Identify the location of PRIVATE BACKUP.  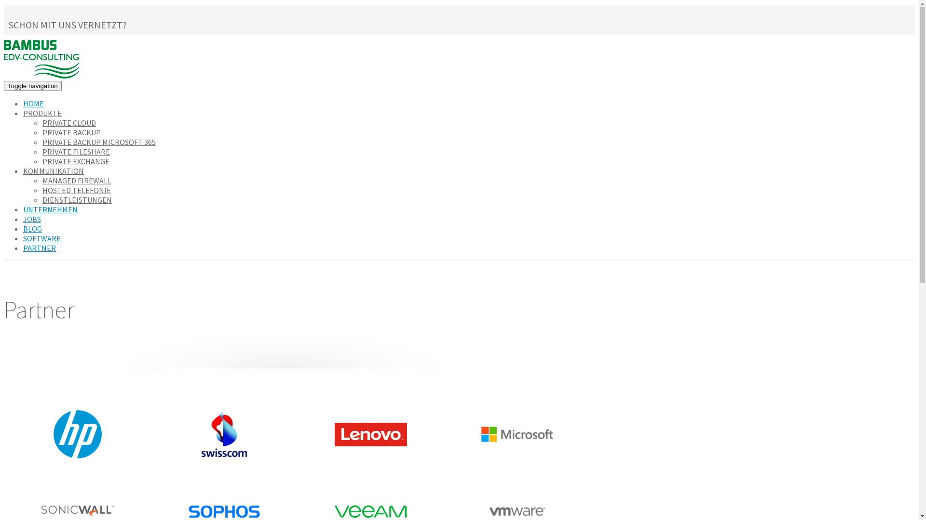
(71, 132).